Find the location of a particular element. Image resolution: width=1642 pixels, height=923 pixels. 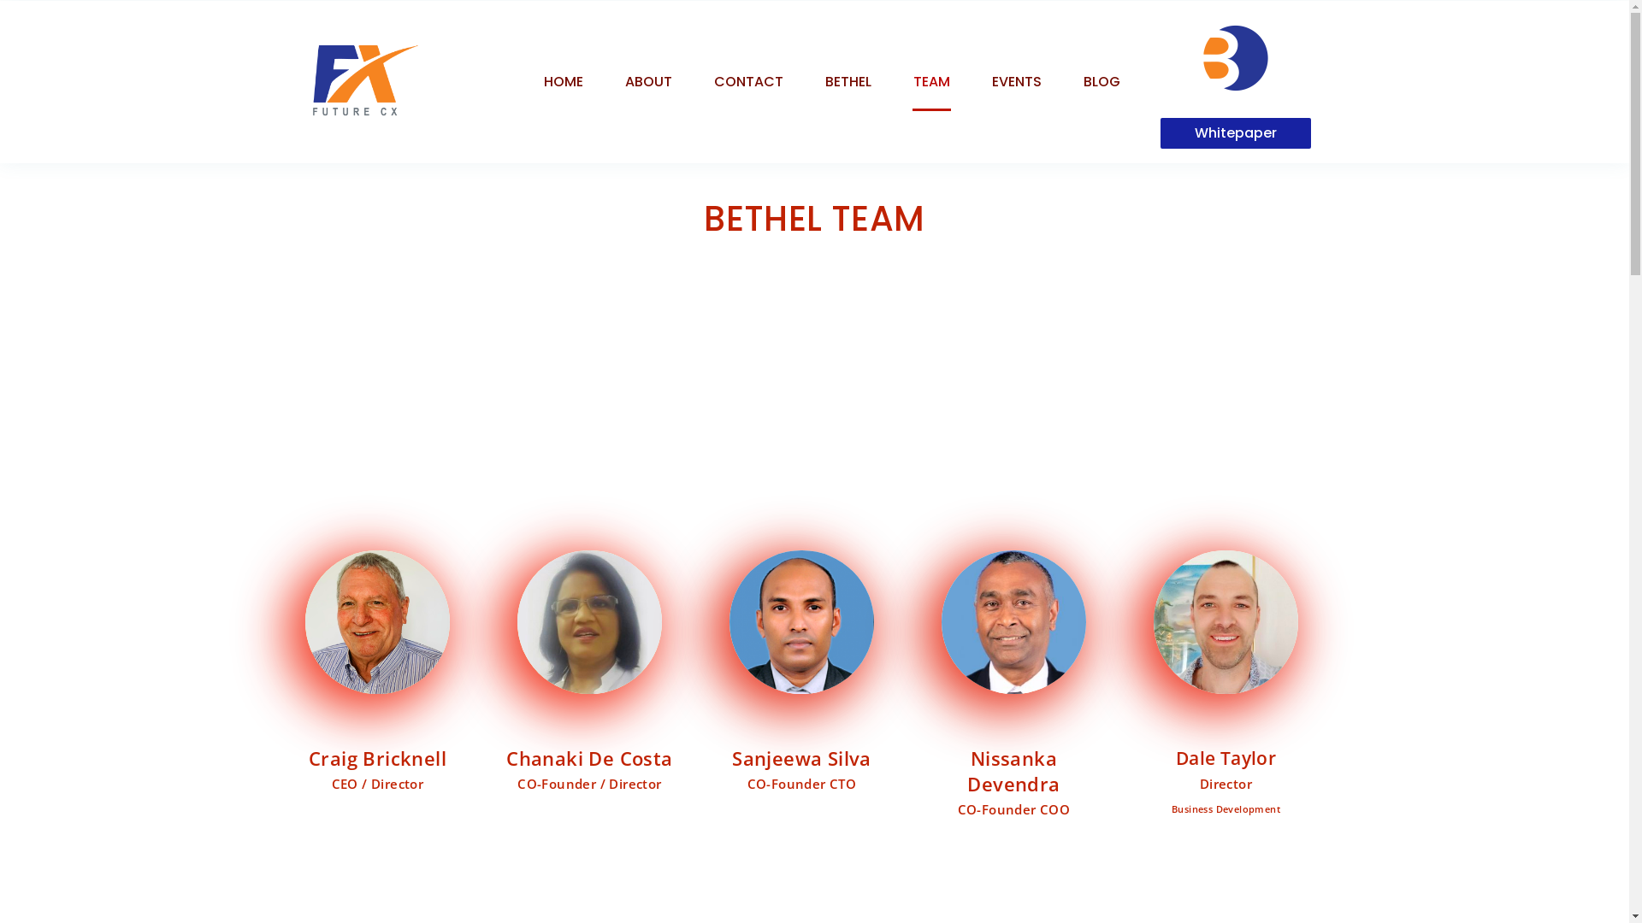

TEAM is located at coordinates (932, 82).